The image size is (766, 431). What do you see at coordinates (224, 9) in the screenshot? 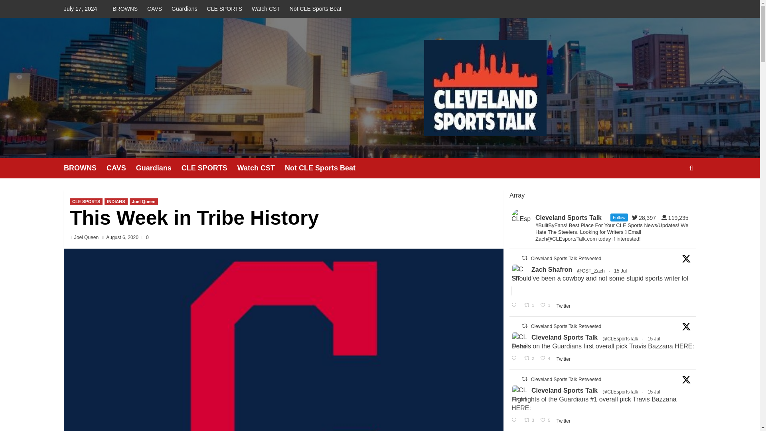
I see `CLE SPORTS` at bounding box center [224, 9].